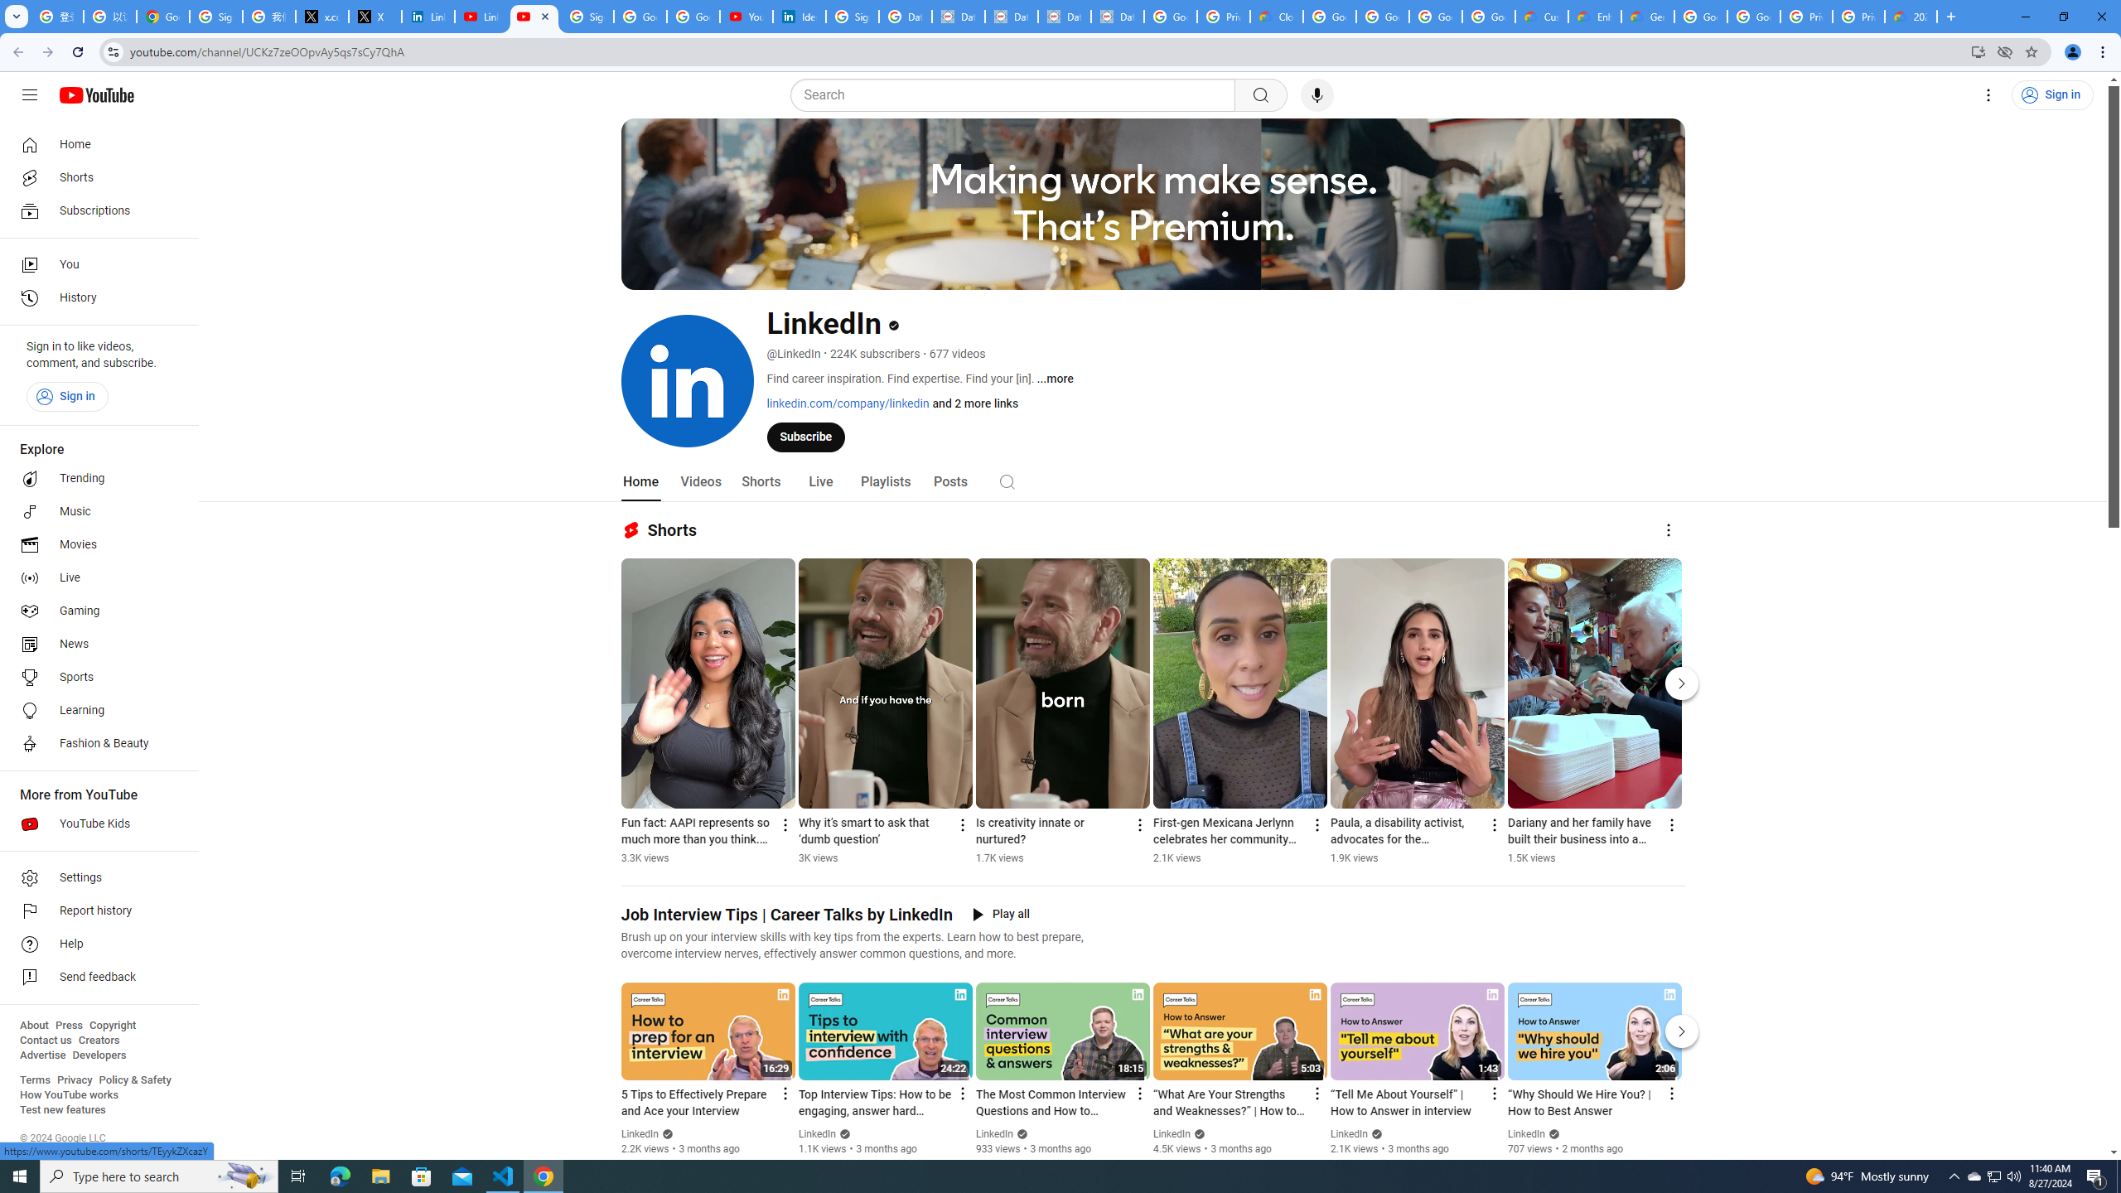  I want to click on Data Privacy Framework, so click(1118, 17).